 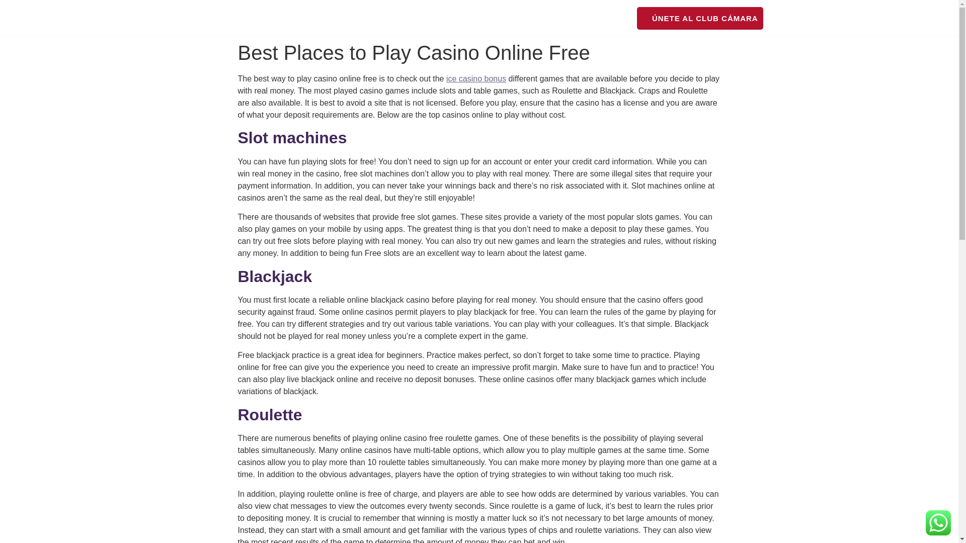 I want to click on ice casino bonus, so click(x=476, y=78).